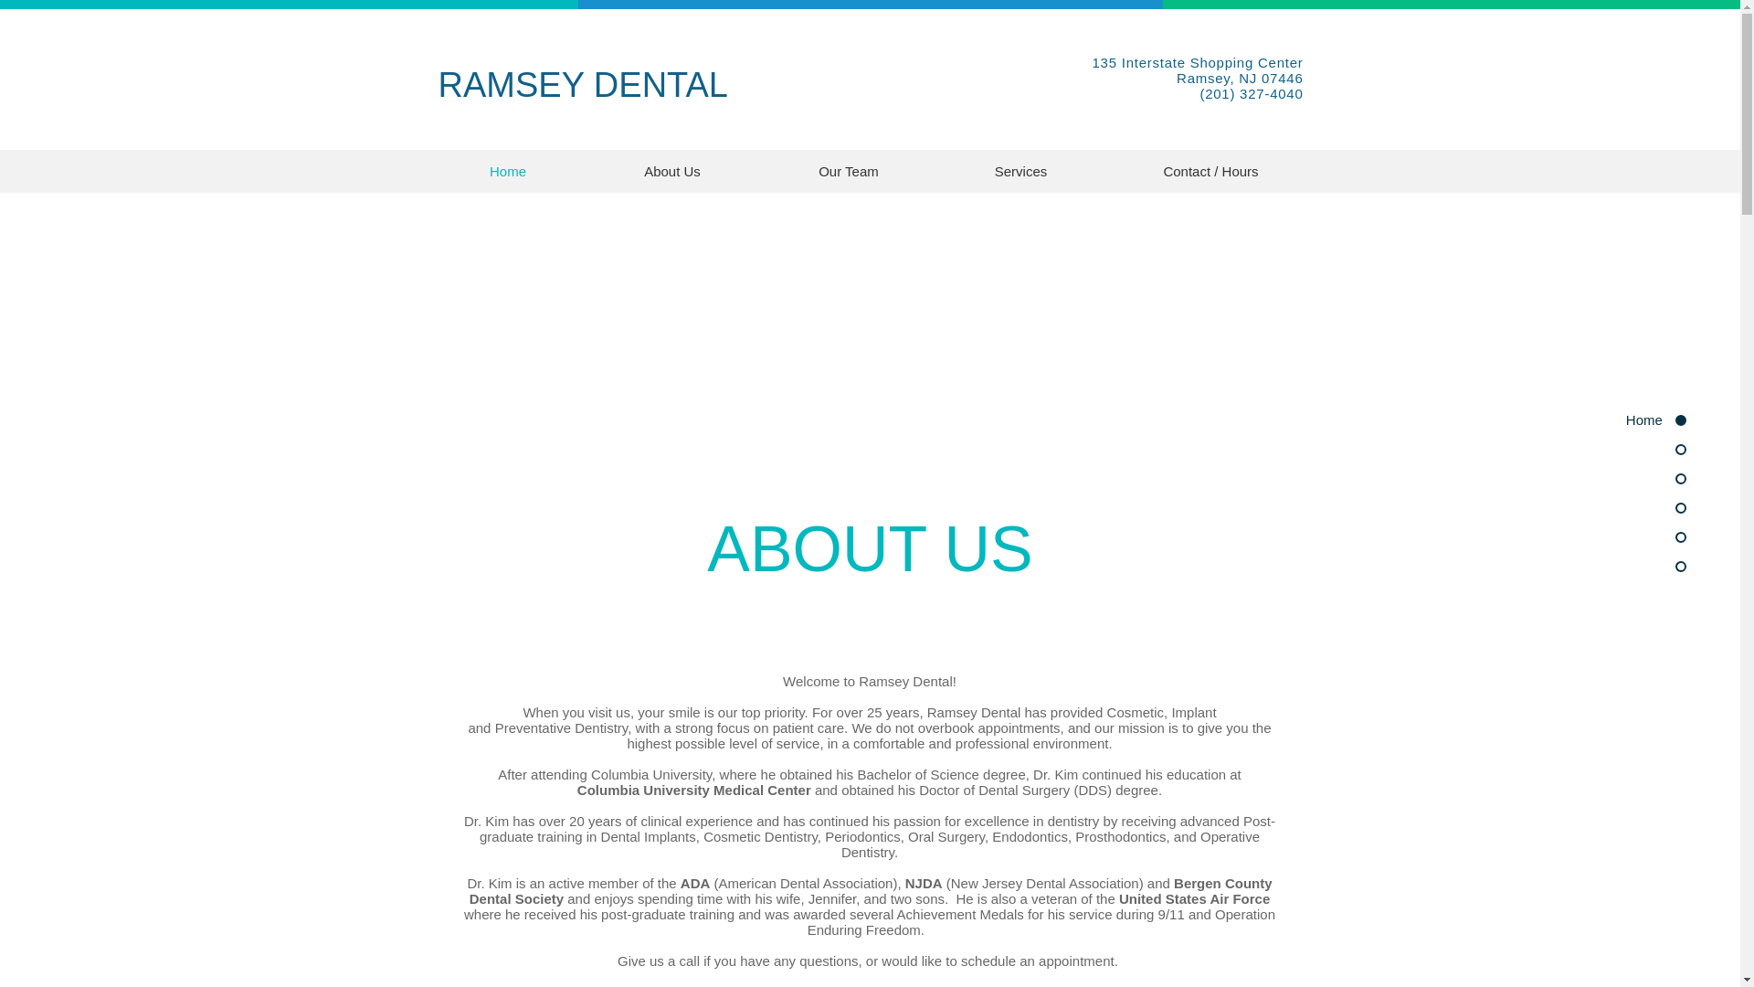 Image resolution: width=1754 pixels, height=987 pixels. What do you see at coordinates (1198, 62) in the screenshot?
I see `135 Interstate Shopping Center` at bounding box center [1198, 62].